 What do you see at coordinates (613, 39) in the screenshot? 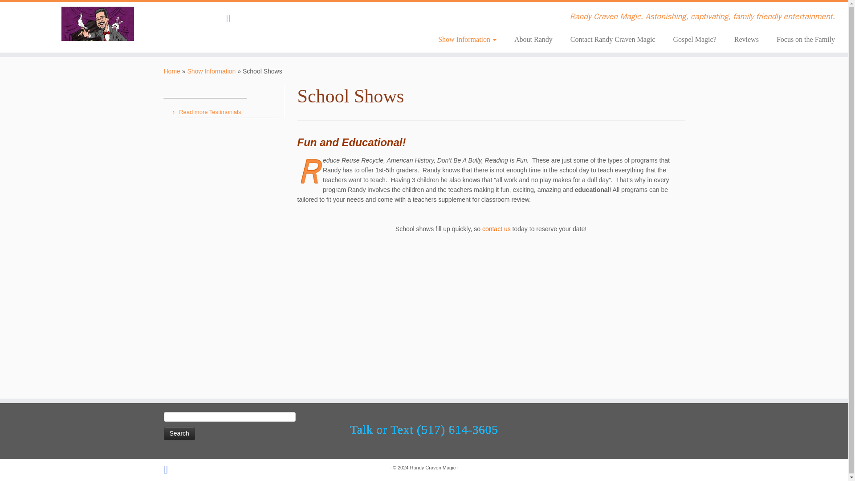
I see `Contact Randy Craven Magic` at bounding box center [613, 39].